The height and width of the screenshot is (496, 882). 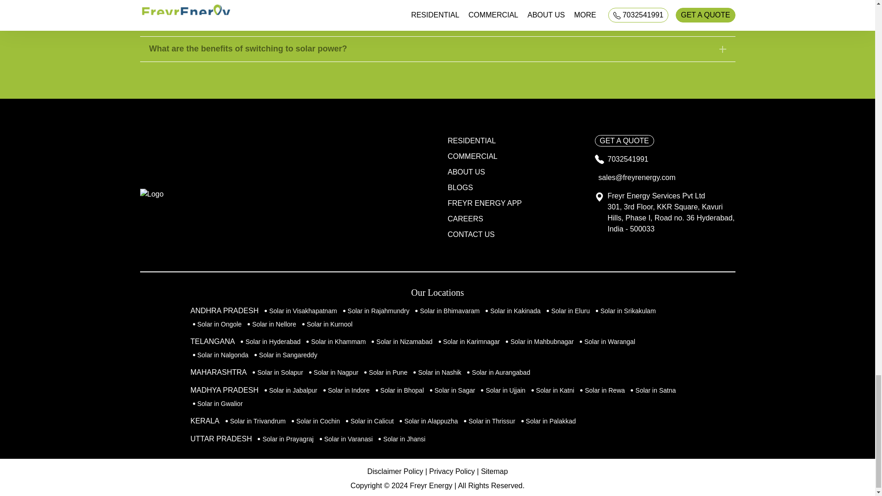 I want to click on COMMERCIAL, so click(x=472, y=156).